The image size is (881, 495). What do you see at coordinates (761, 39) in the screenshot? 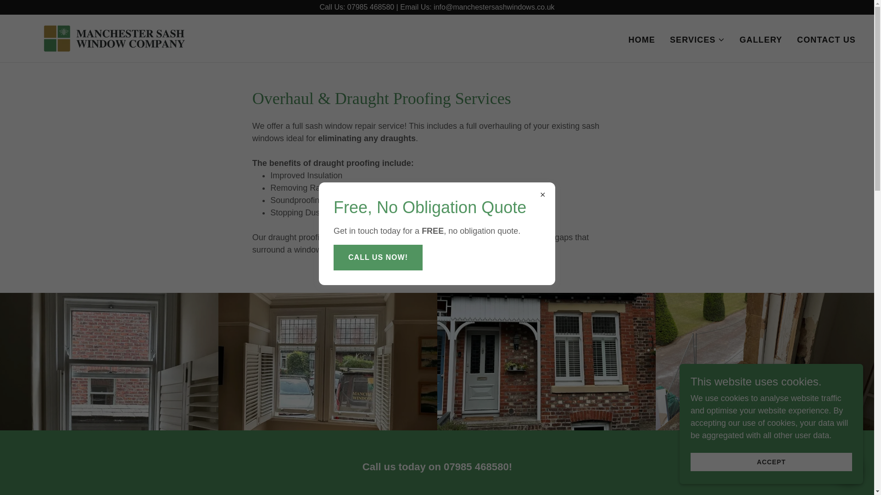
I see `GALLERY` at bounding box center [761, 39].